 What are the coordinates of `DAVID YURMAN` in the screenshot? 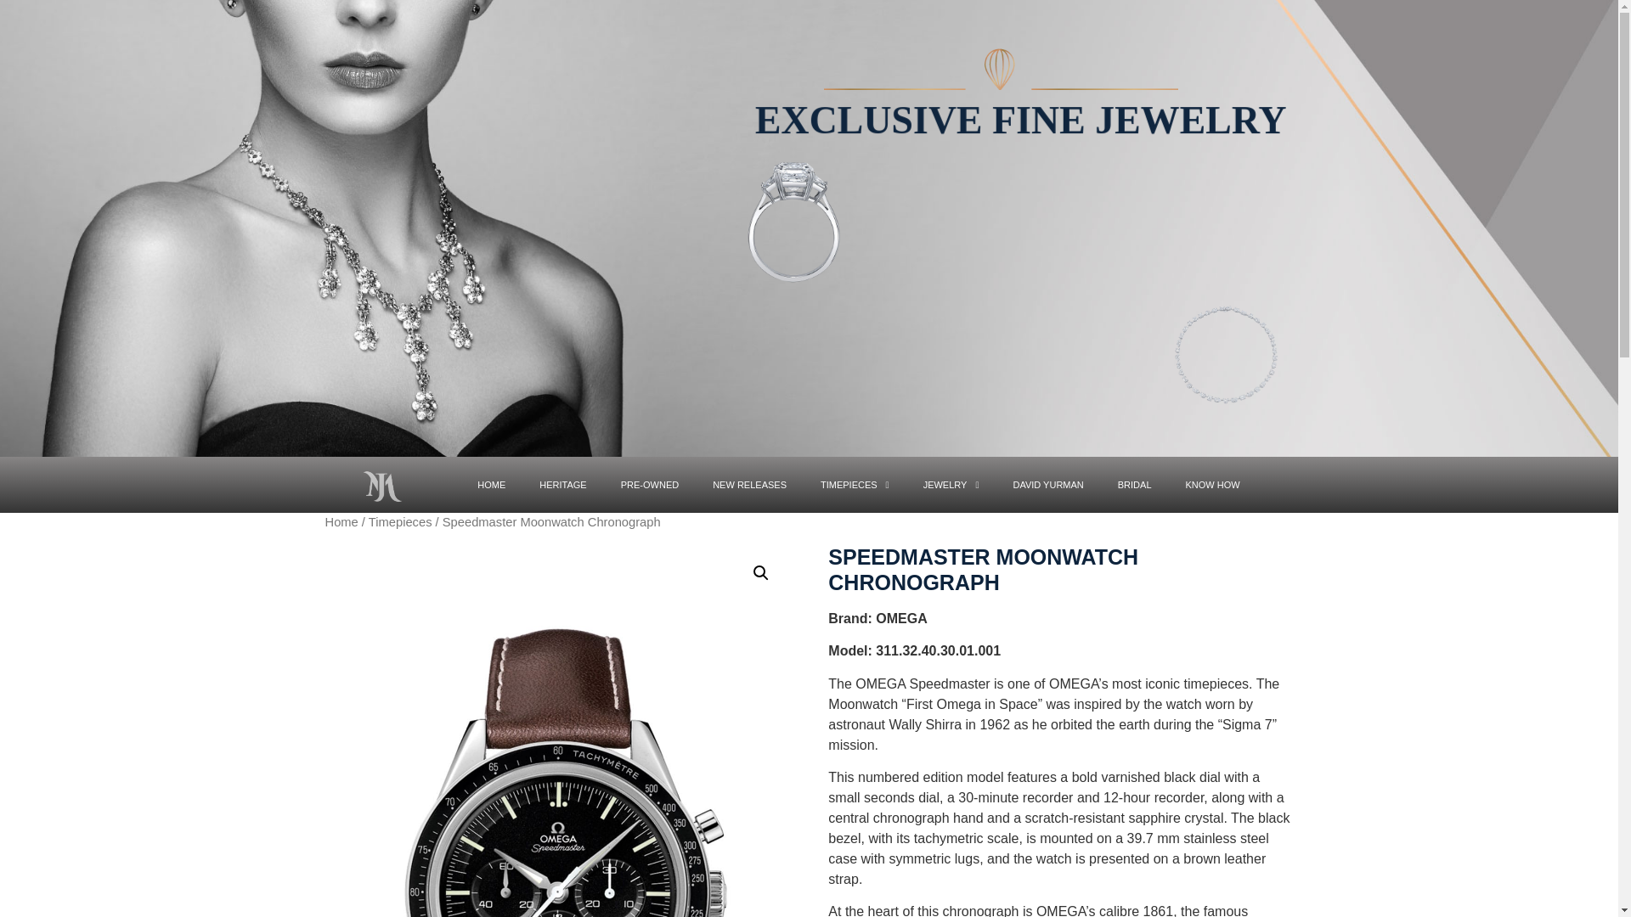 It's located at (1047, 484).